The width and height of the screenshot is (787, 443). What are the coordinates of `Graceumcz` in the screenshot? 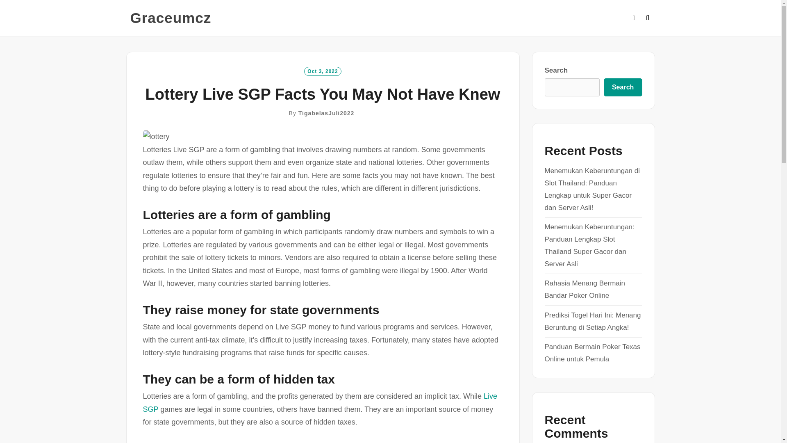 It's located at (171, 18).